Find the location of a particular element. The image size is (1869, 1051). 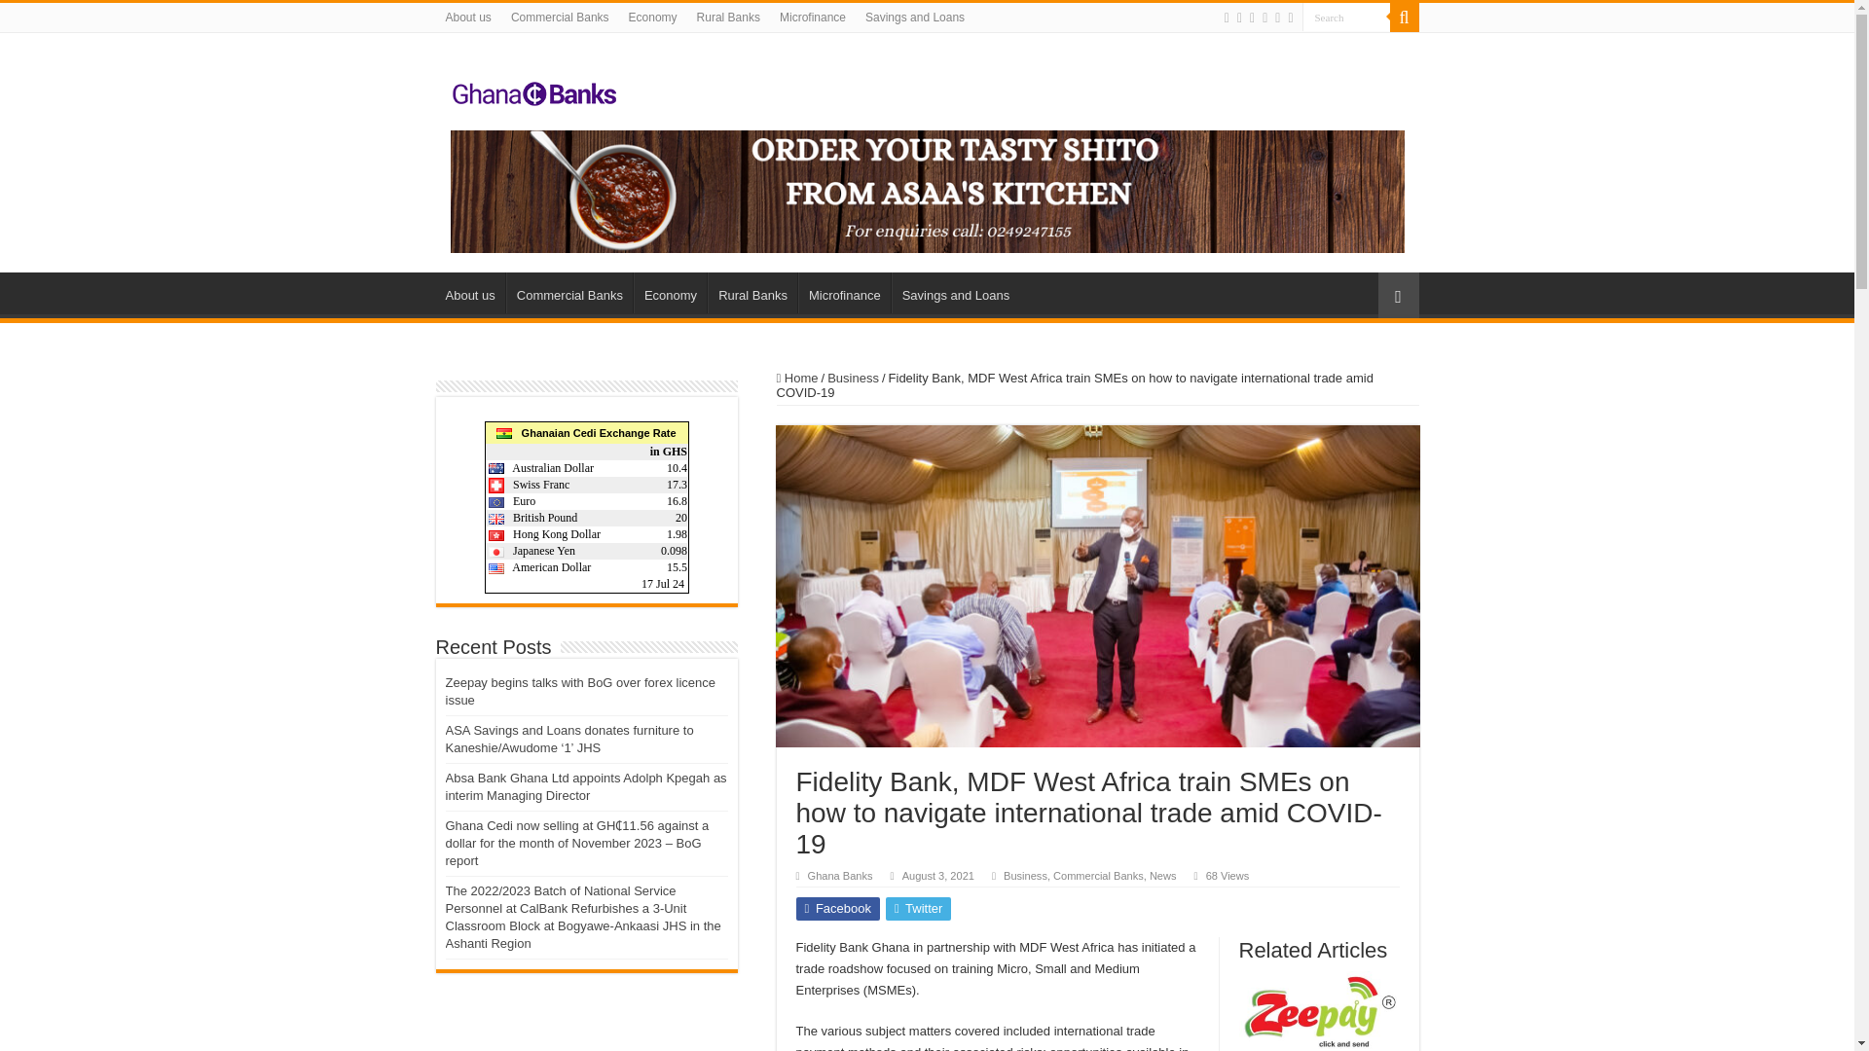

Commercial Banks is located at coordinates (569, 292).